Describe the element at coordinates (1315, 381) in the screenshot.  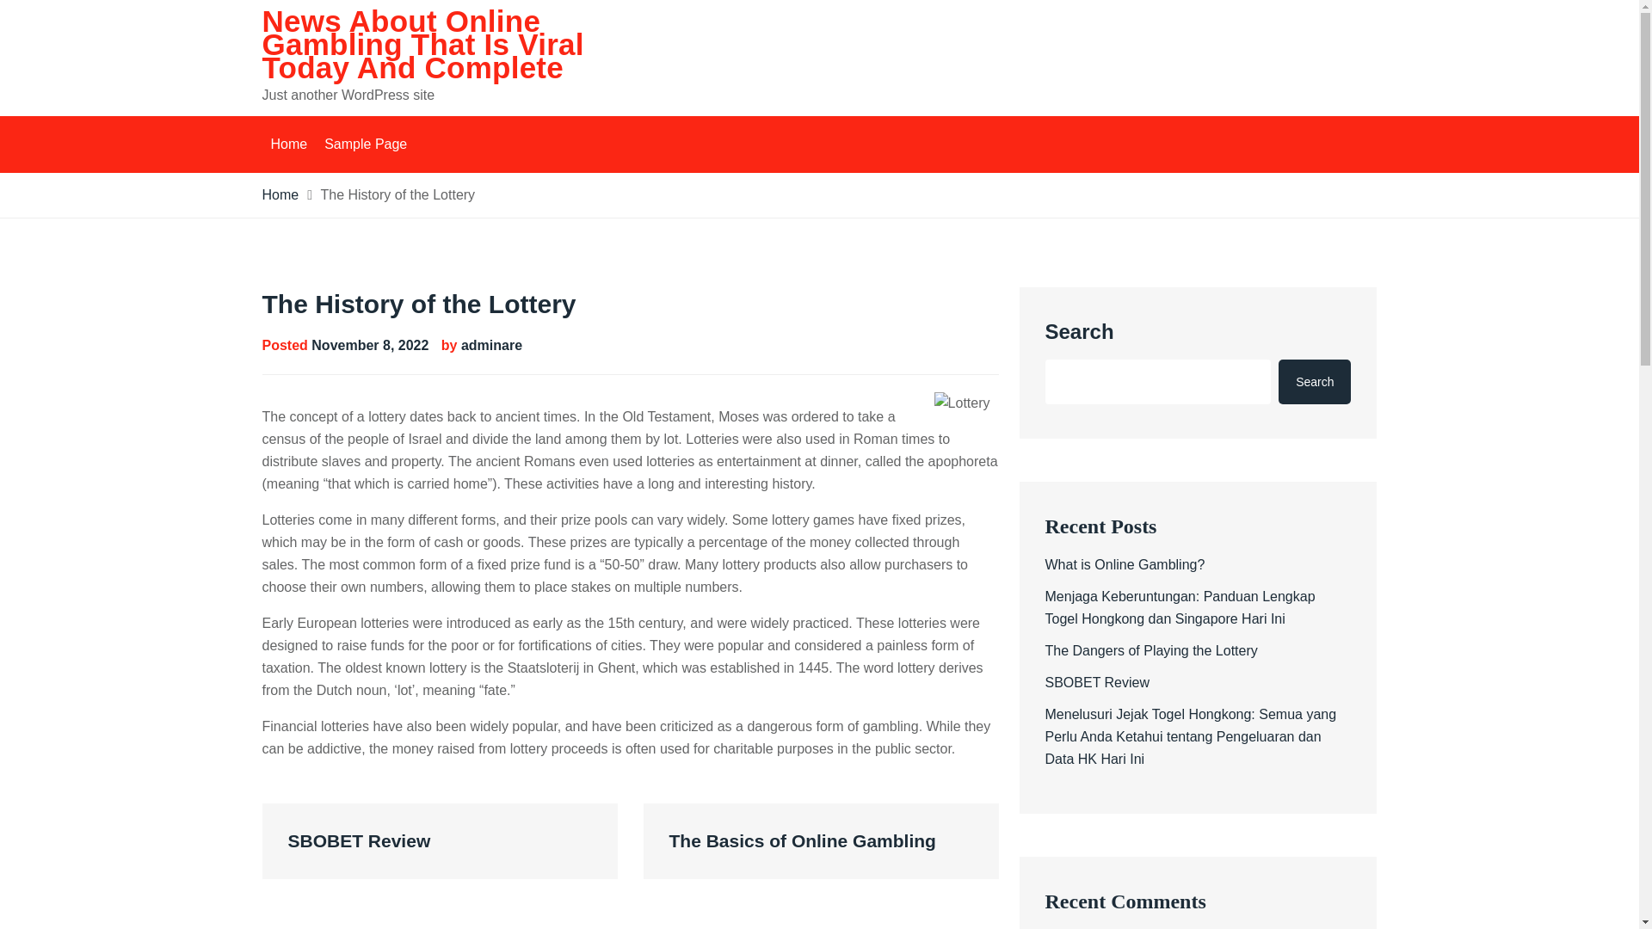
I see `Search` at that location.